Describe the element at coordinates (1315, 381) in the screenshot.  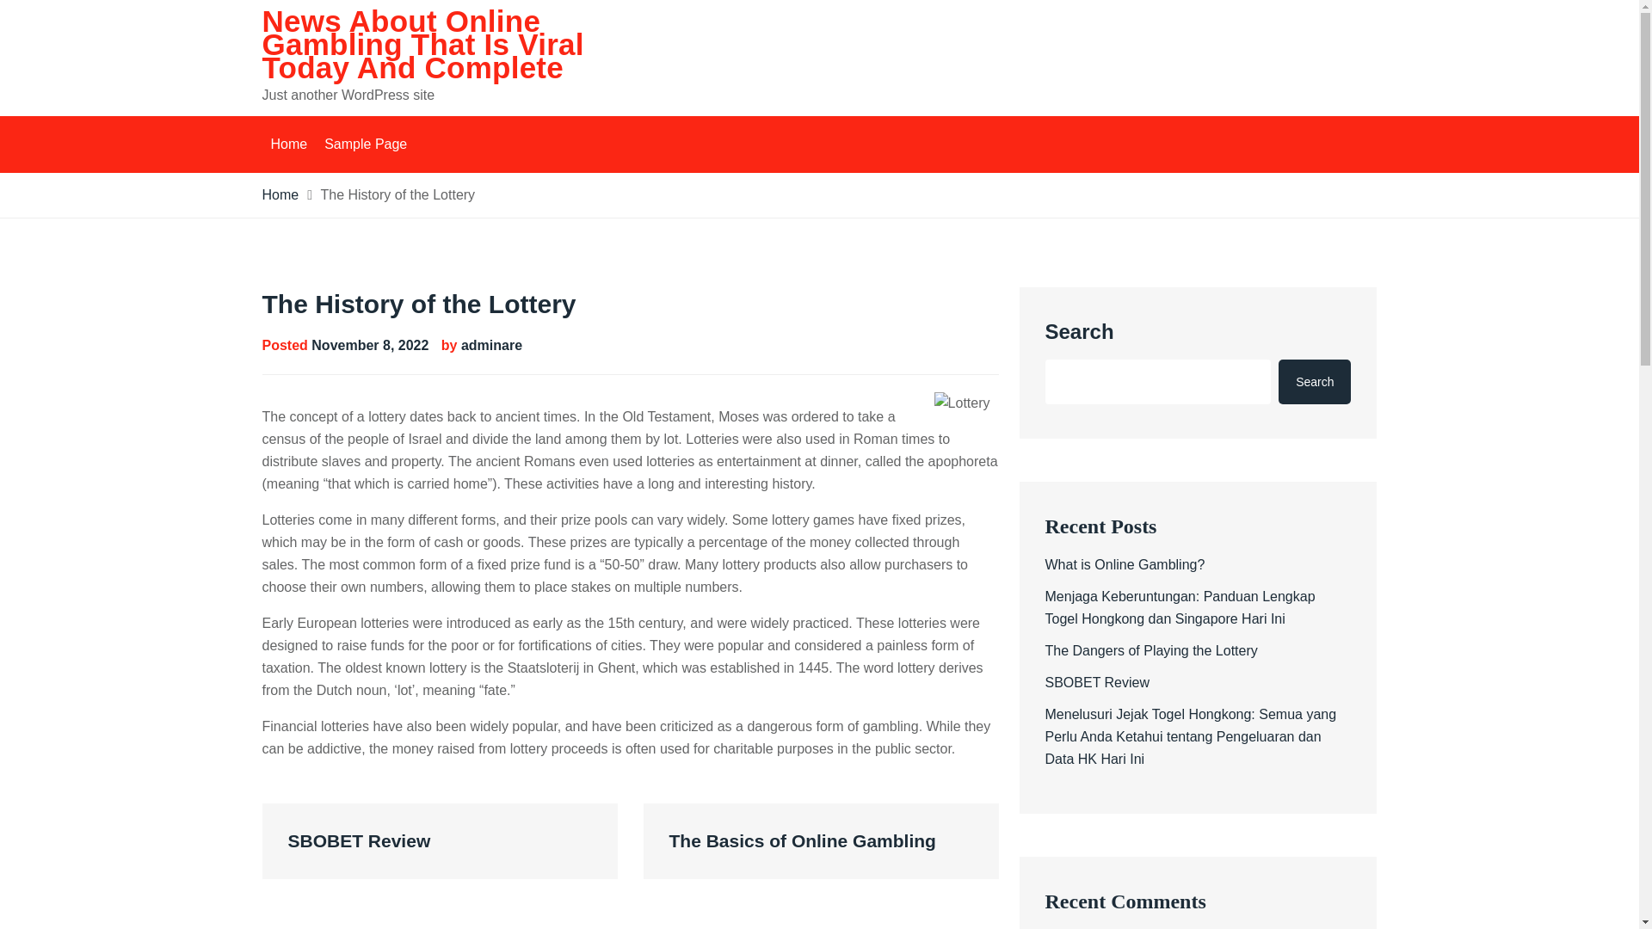
I see `Search` at that location.